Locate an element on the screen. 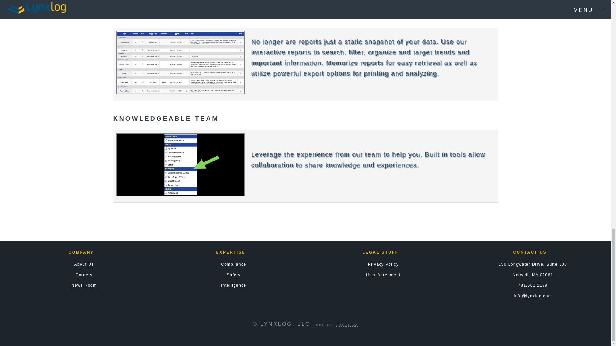 The width and height of the screenshot is (616, 346). Safety is located at coordinates (234, 275).